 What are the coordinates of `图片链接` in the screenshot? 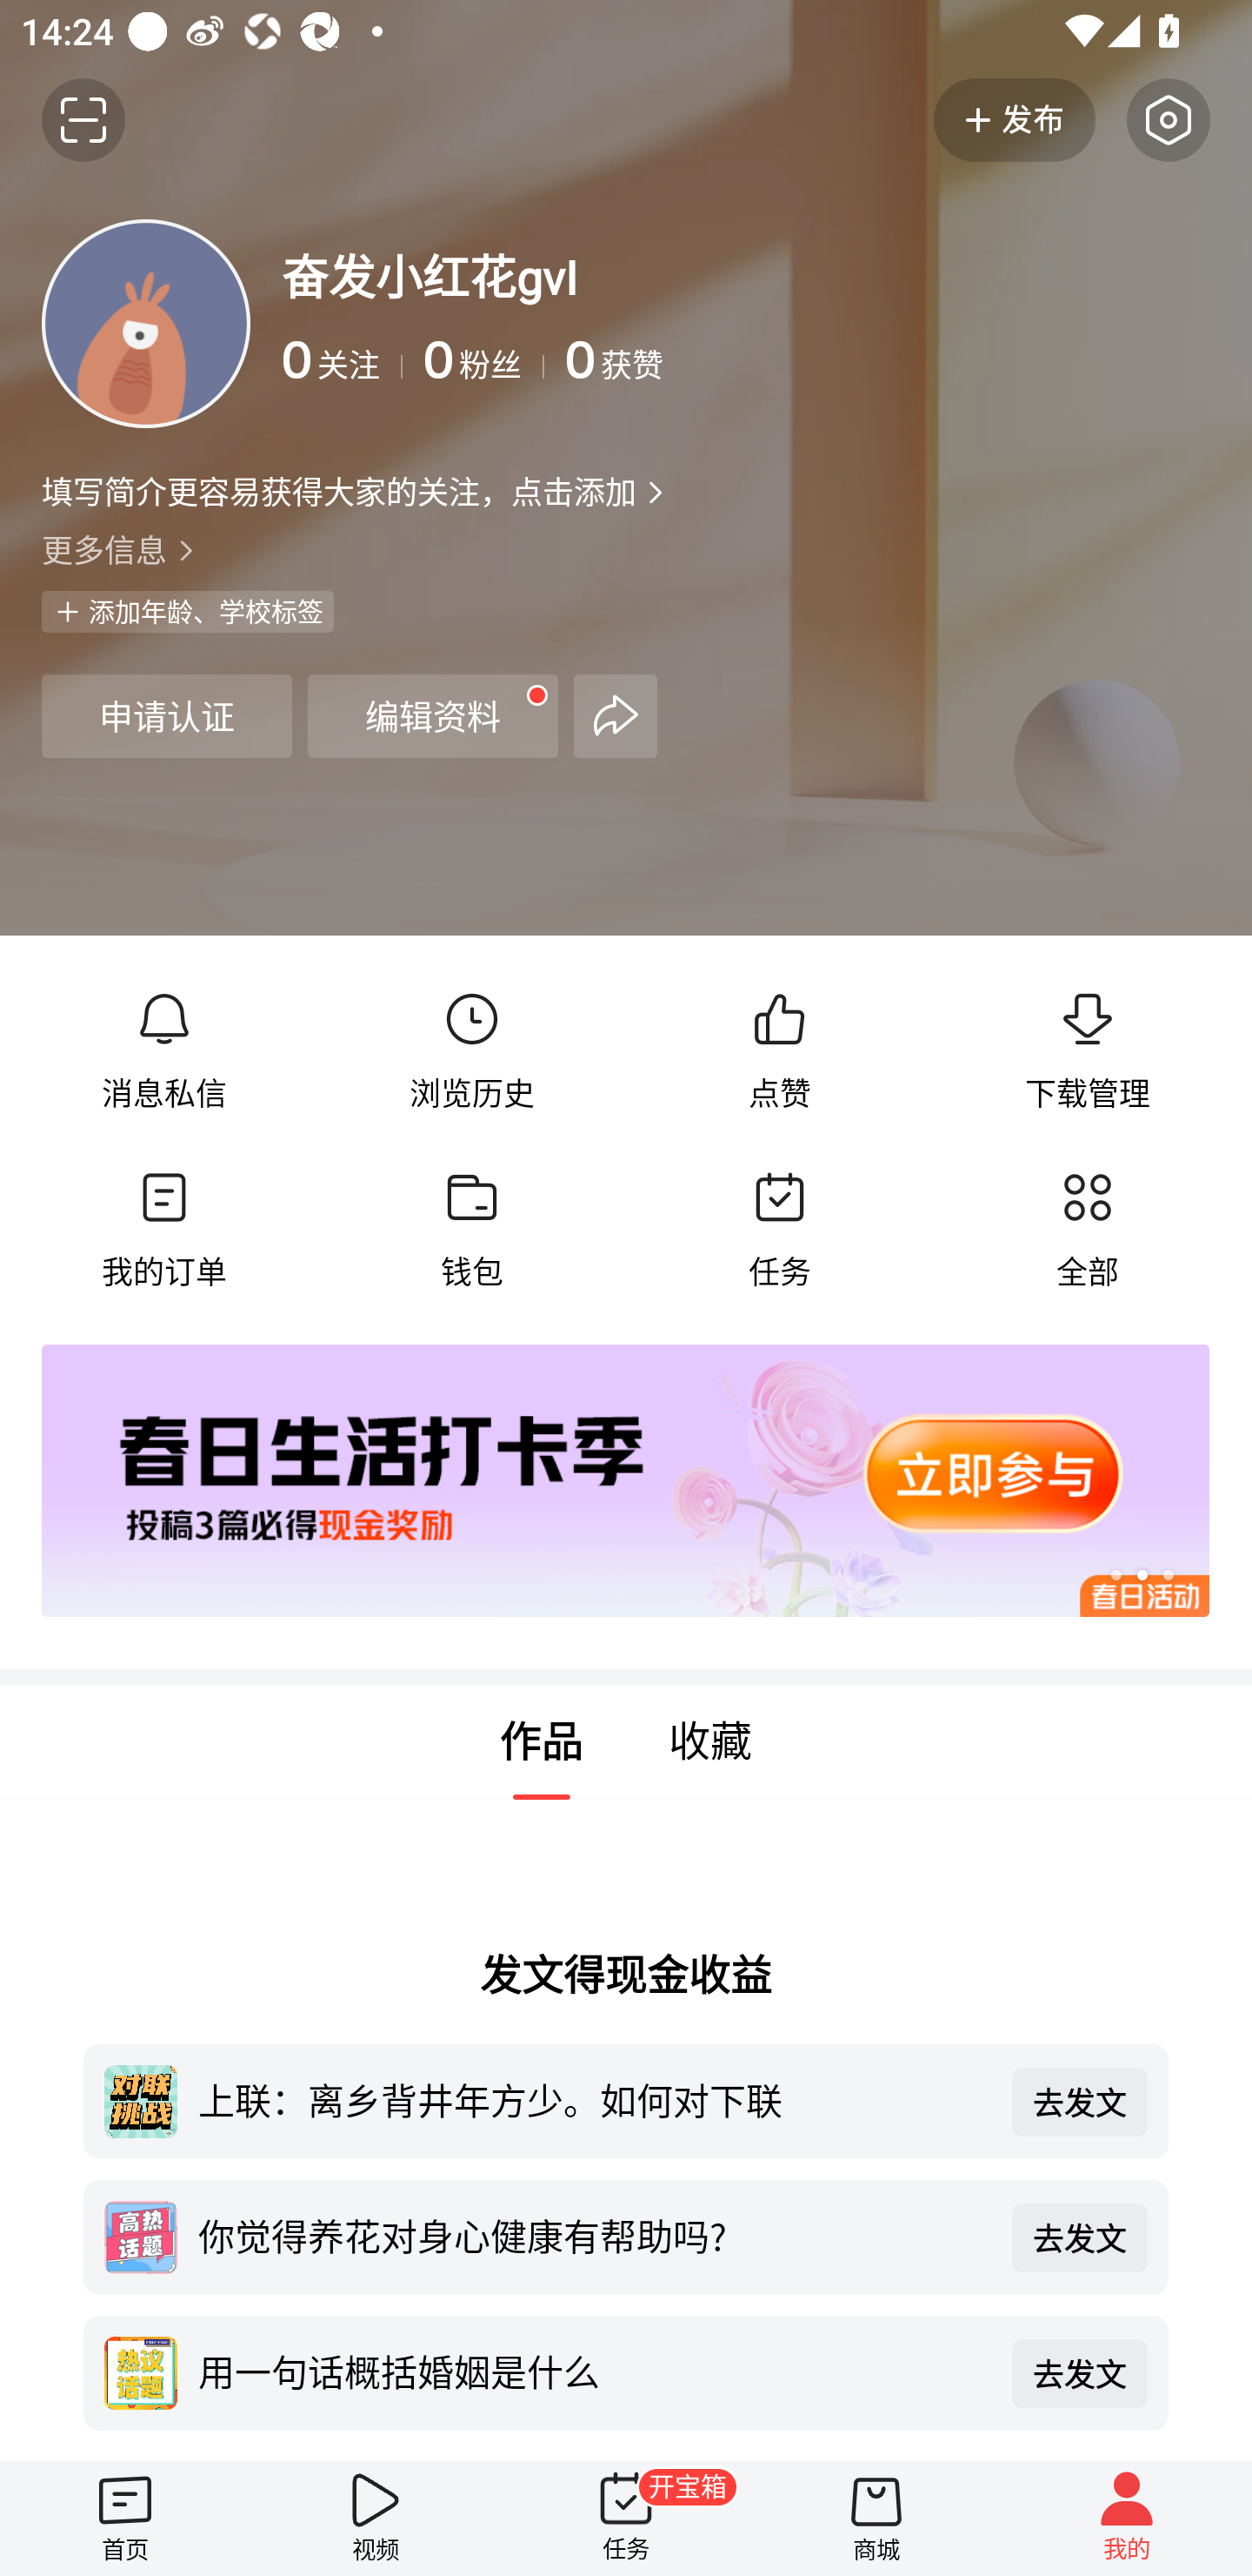 It's located at (605, 1481).